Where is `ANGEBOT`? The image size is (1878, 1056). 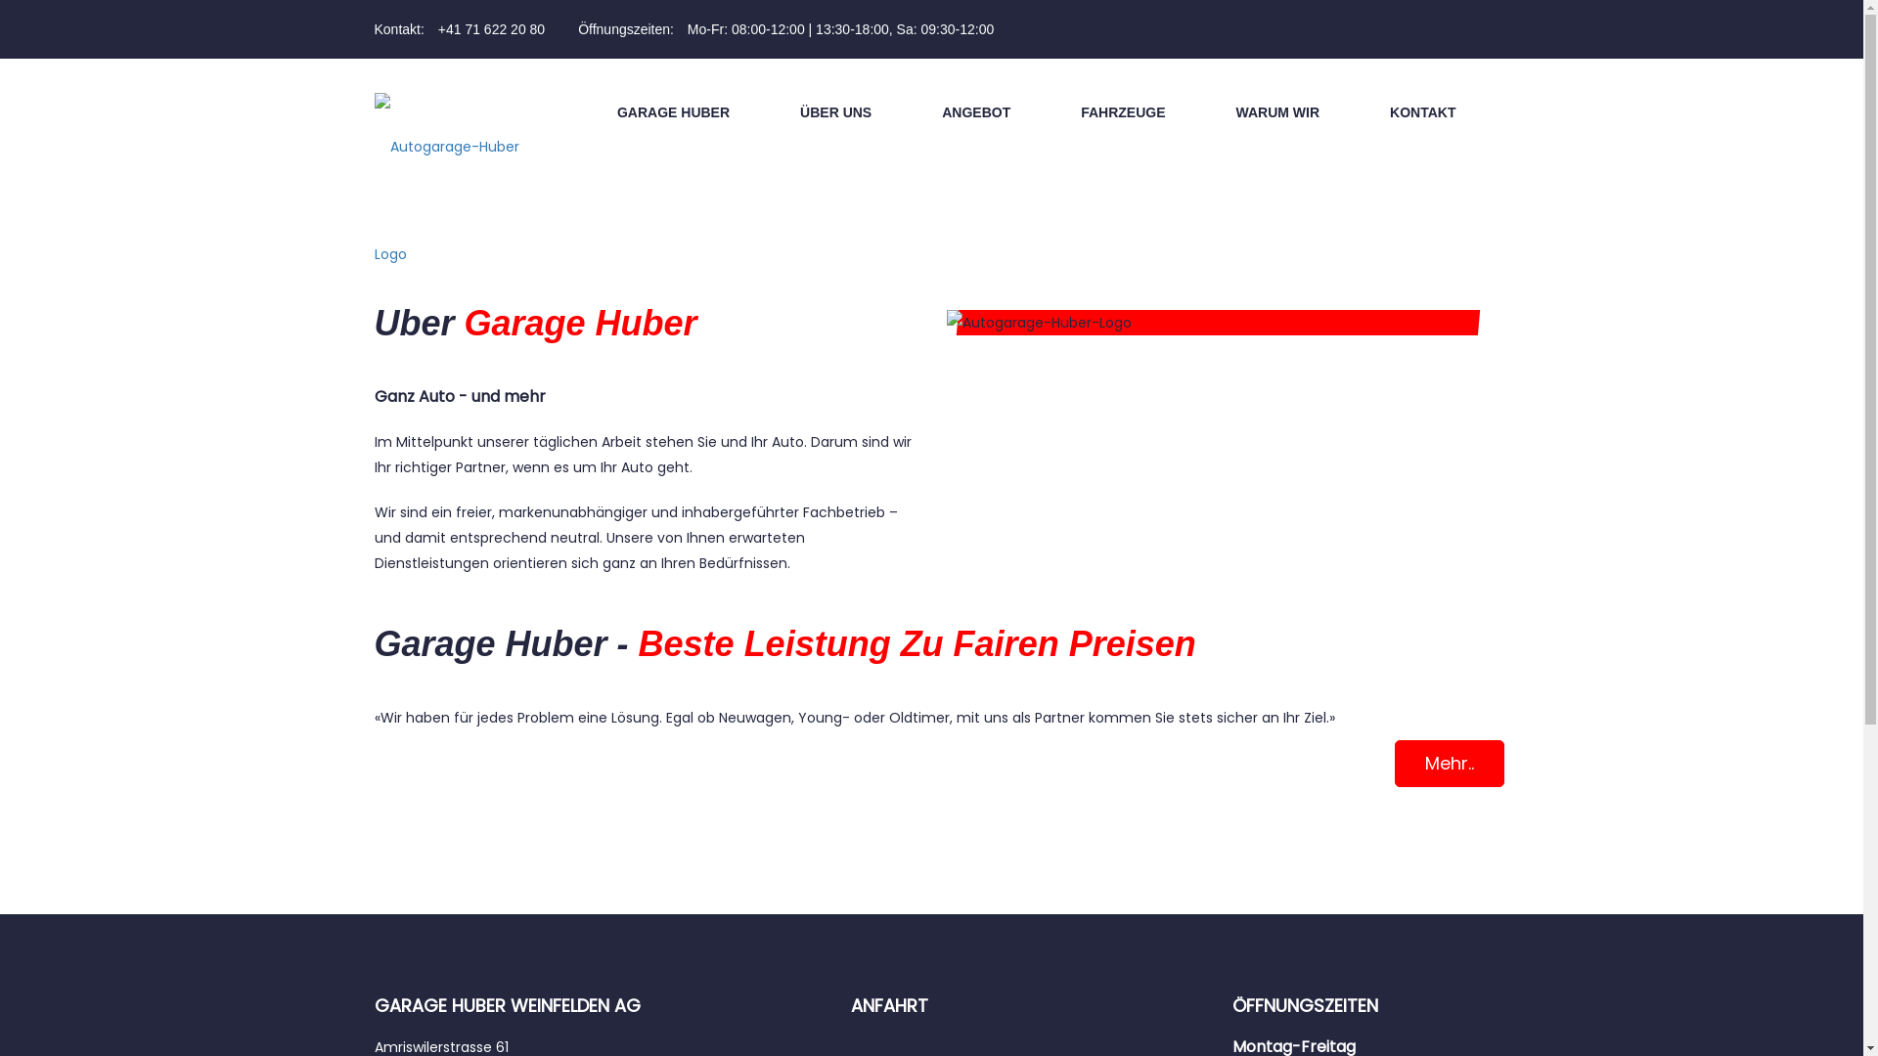
ANGEBOT is located at coordinates (976, 112).